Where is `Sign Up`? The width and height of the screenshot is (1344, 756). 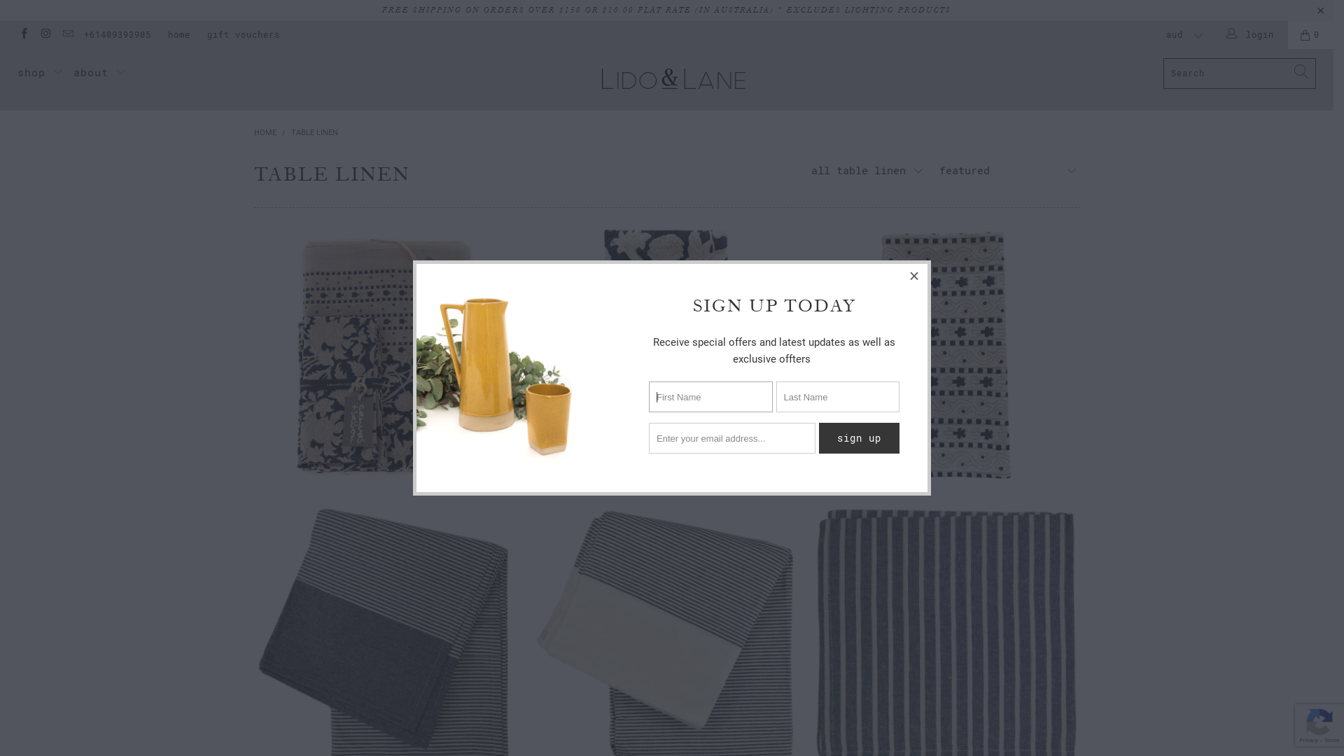 Sign Up is located at coordinates (860, 438).